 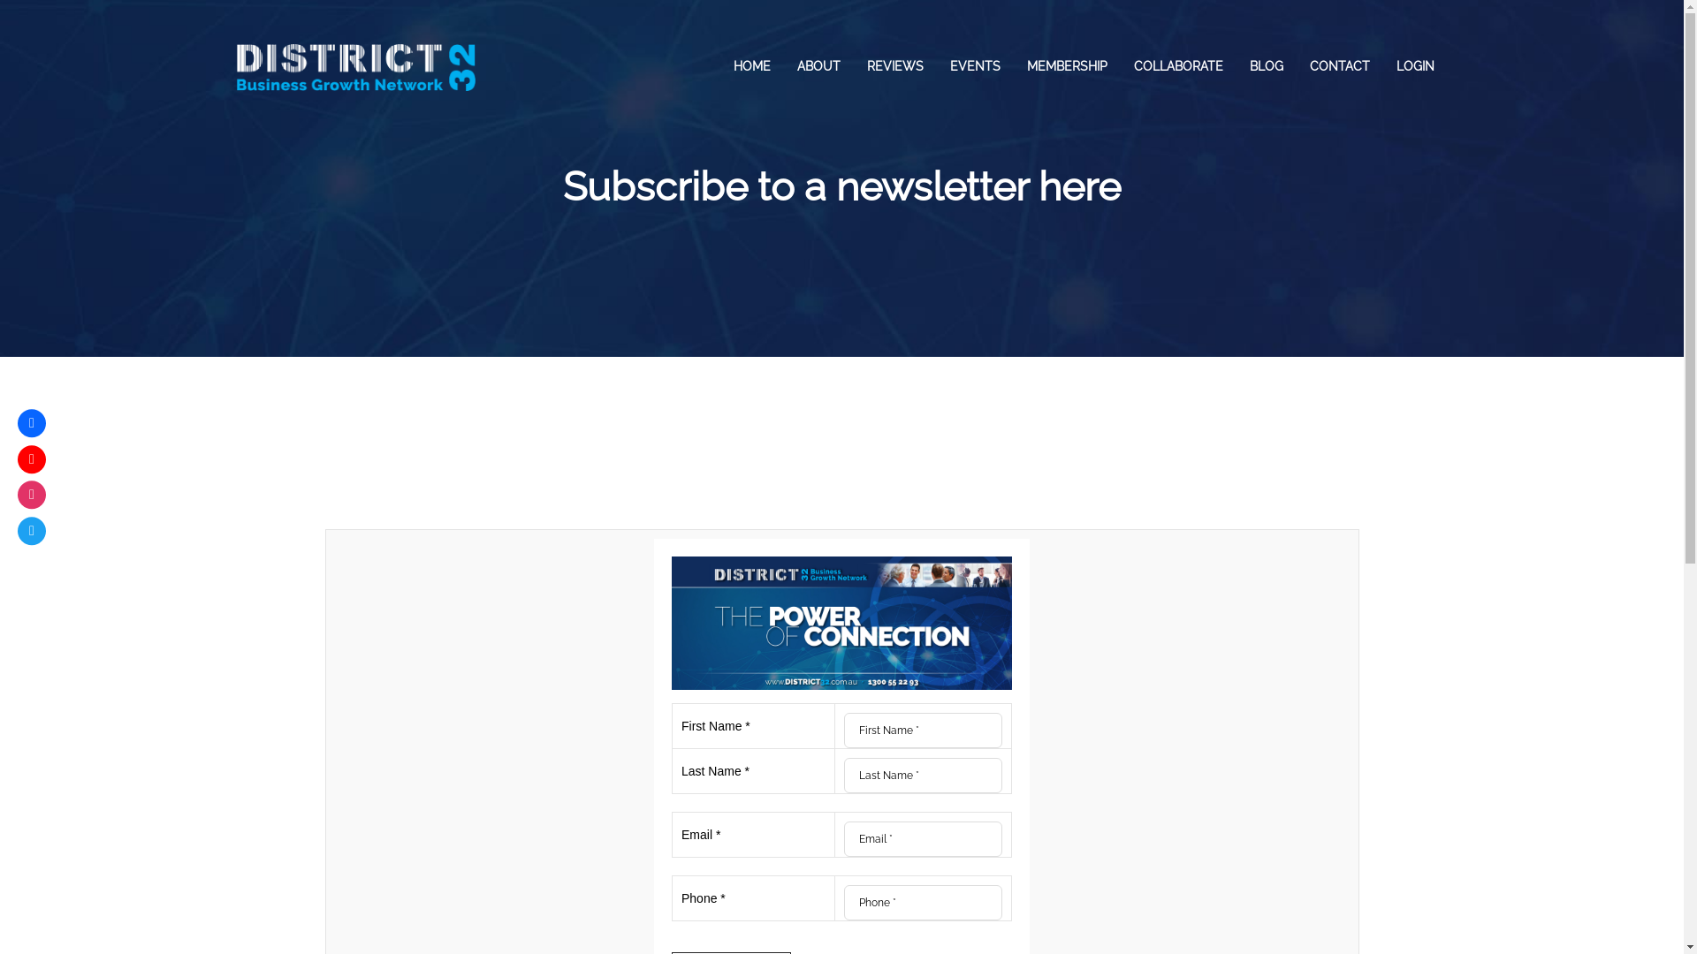 I want to click on Interesting Image, so click(x=841, y=624).